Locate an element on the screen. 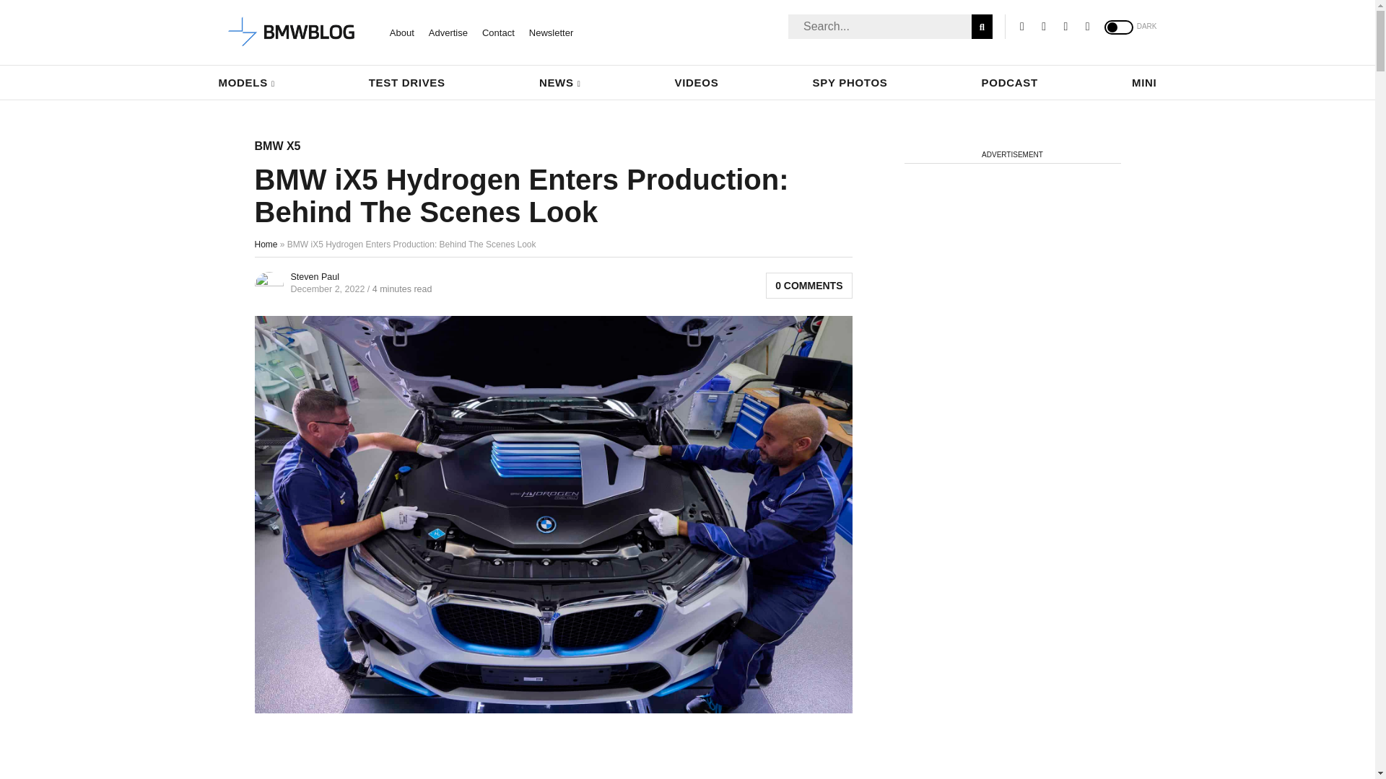 The height and width of the screenshot is (779, 1386). About is located at coordinates (401, 32).